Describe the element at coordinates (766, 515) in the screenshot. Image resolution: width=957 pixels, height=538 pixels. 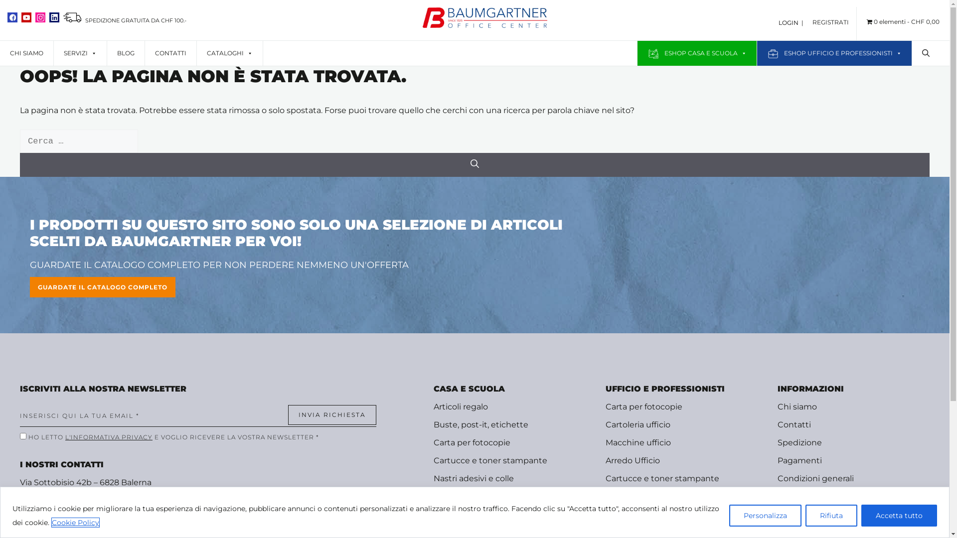
I see `Personalizza` at that location.